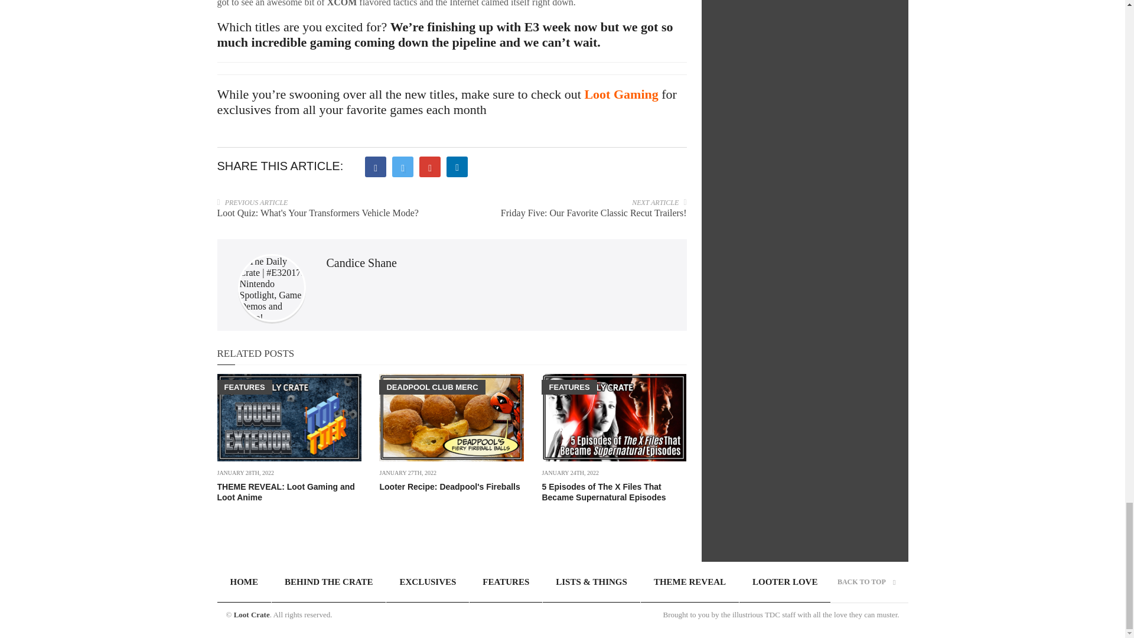  What do you see at coordinates (594, 213) in the screenshot?
I see `Friday Five: Our Favorite Classic Recut Trailers!` at bounding box center [594, 213].